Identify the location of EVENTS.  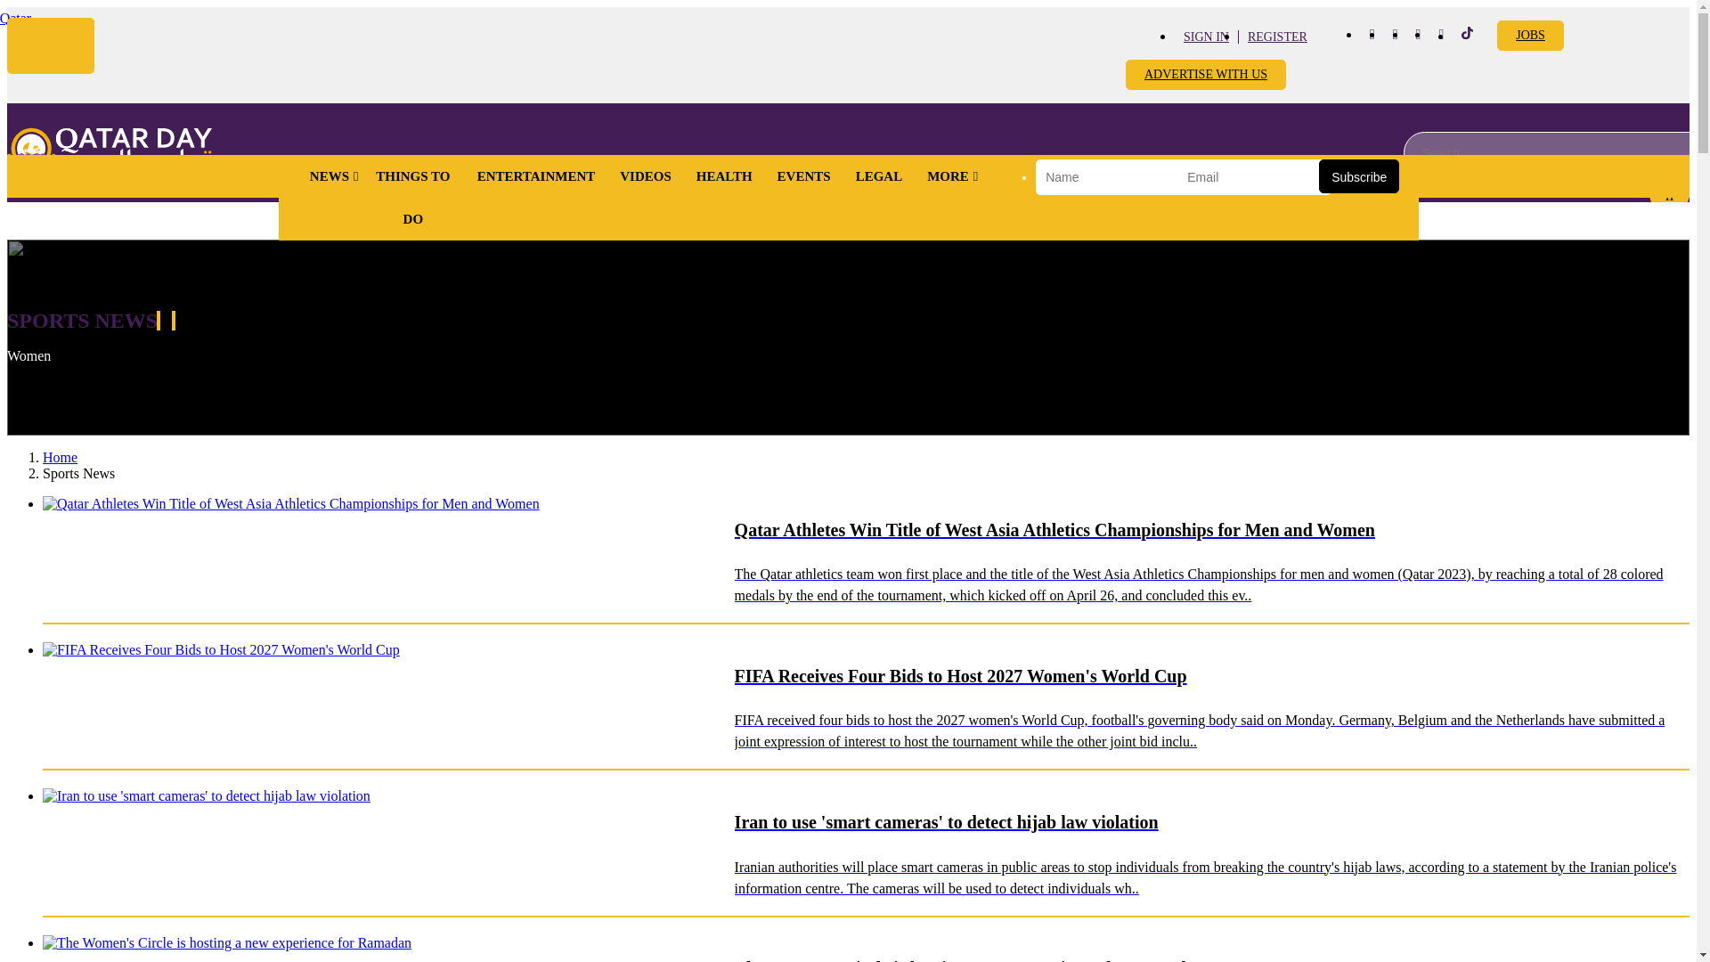
(803, 176).